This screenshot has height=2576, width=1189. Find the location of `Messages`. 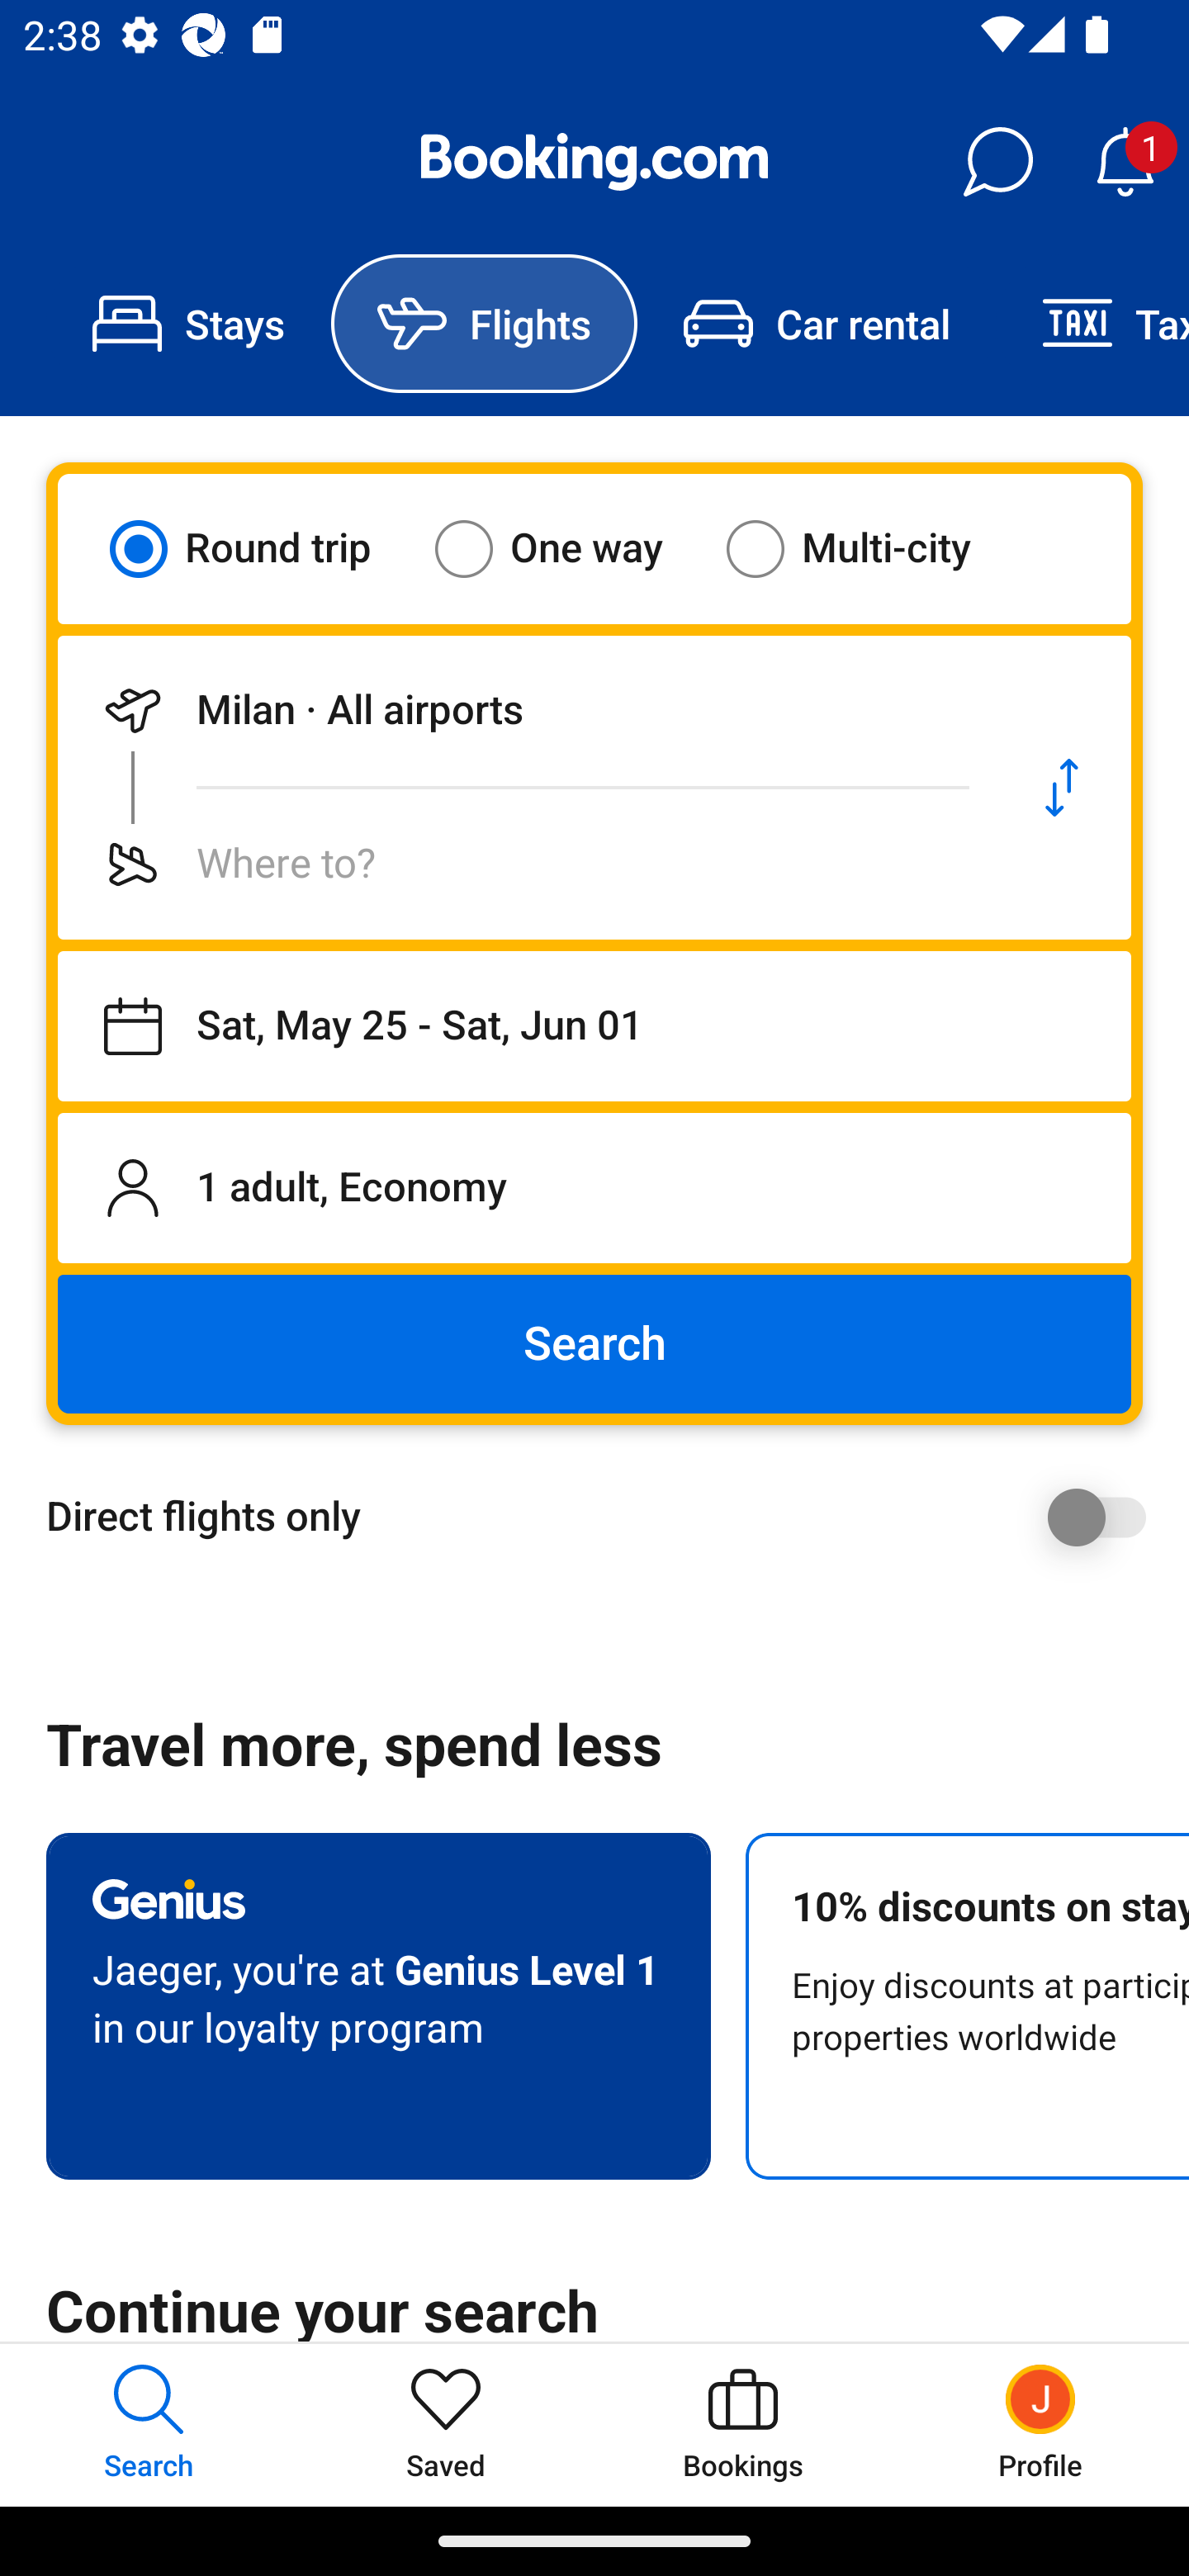

Messages is located at coordinates (997, 162).